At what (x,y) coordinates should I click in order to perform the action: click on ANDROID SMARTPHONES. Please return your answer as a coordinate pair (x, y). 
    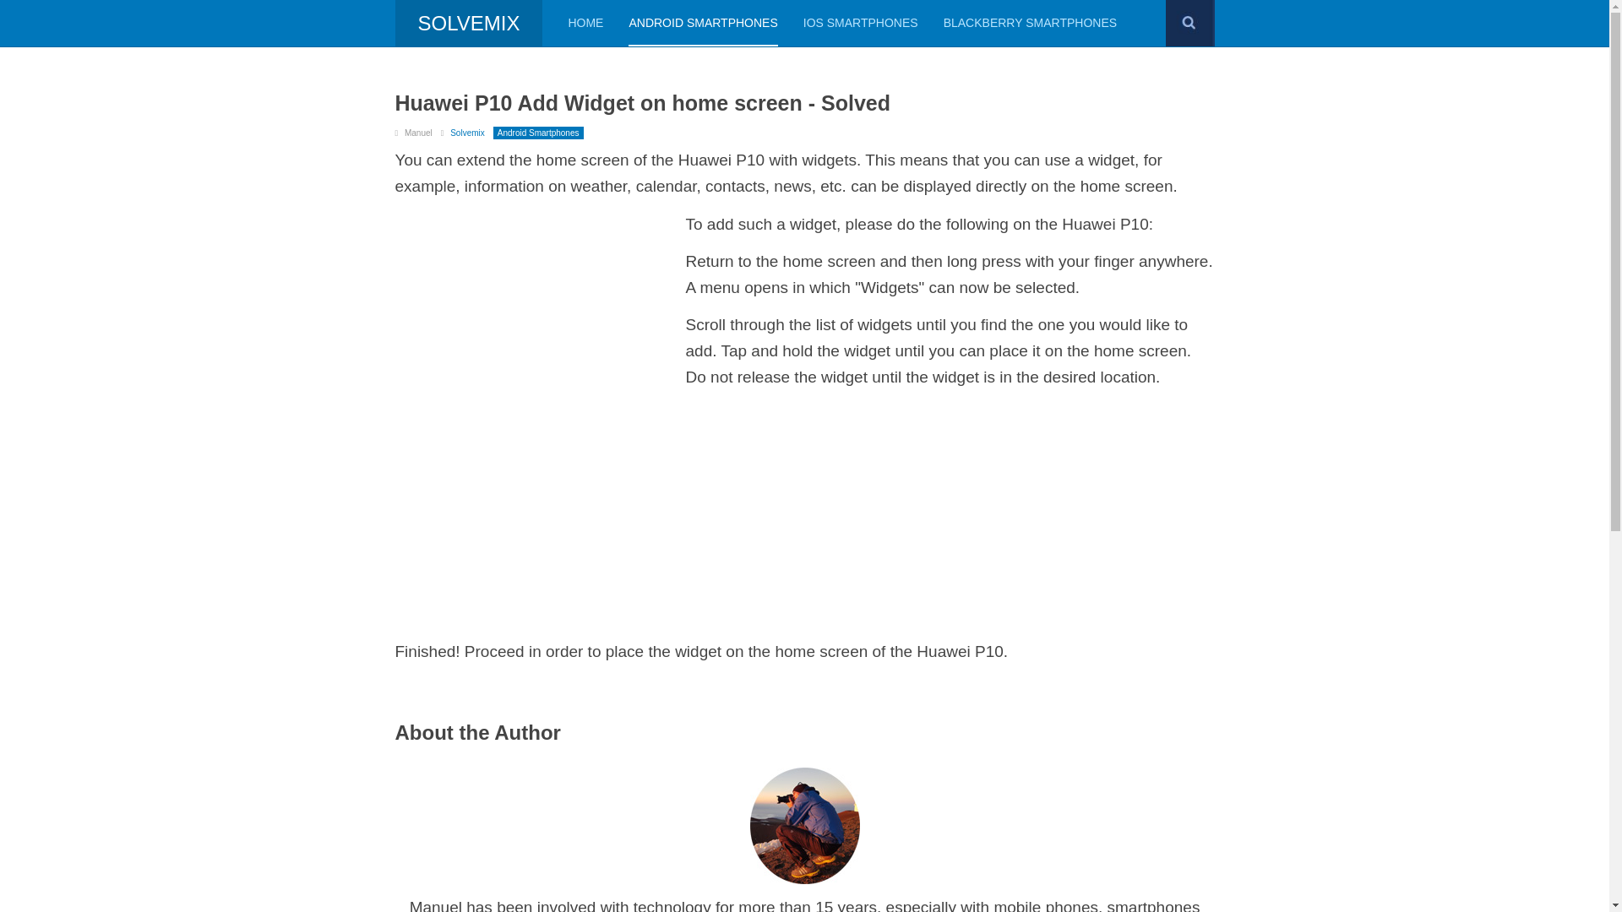
    Looking at the image, I should click on (703, 24).